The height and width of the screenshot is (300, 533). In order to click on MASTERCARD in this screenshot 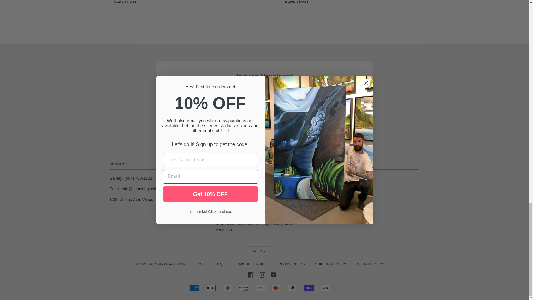, I will do `click(276, 288)`.